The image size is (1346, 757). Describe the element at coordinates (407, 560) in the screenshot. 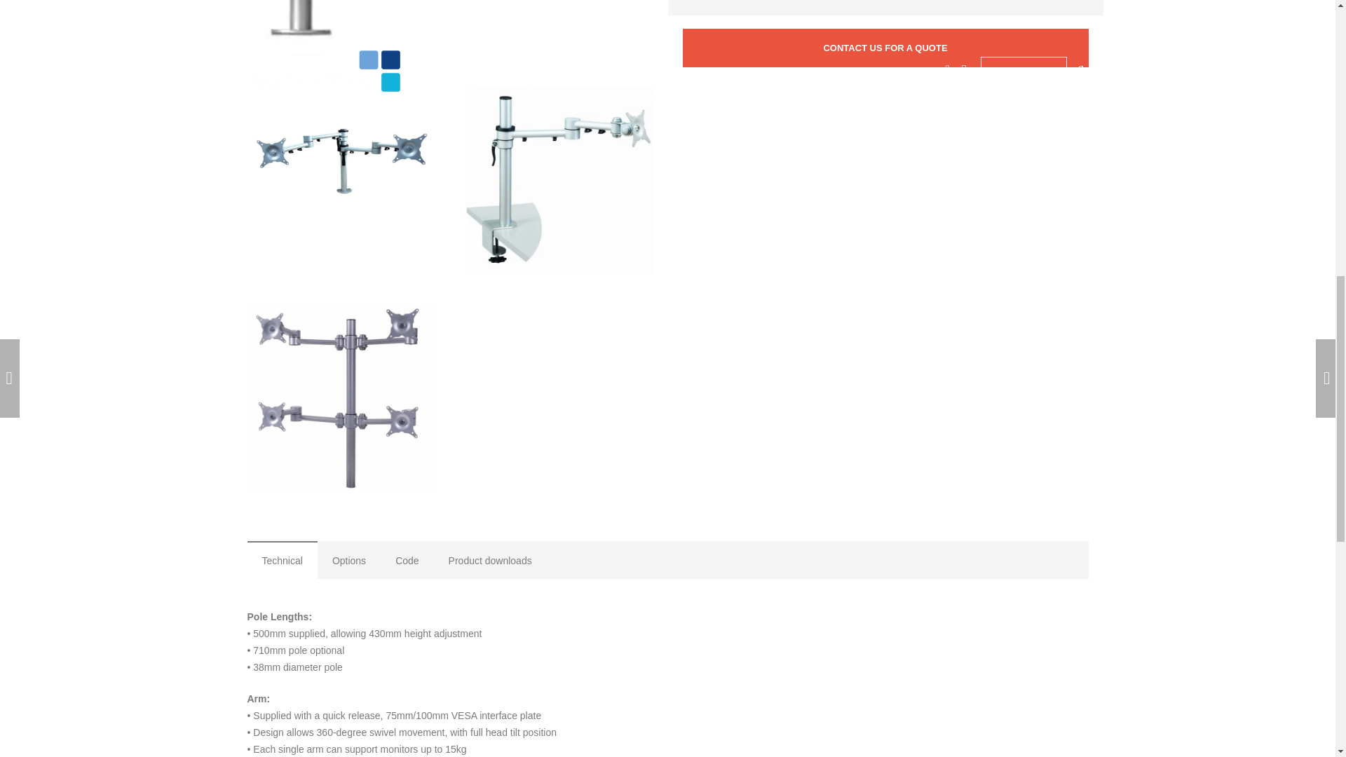

I see `Code` at that location.